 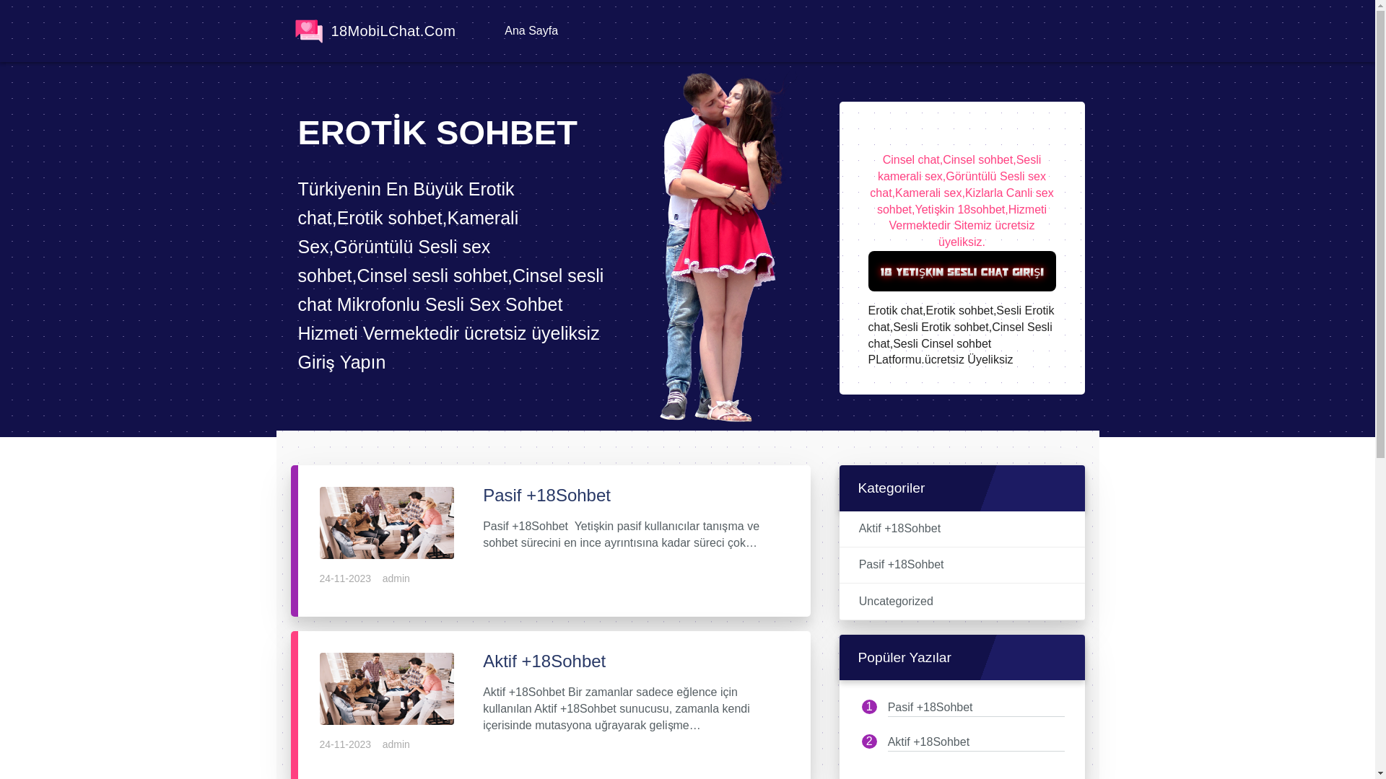 I want to click on admin, so click(x=396, y=578).